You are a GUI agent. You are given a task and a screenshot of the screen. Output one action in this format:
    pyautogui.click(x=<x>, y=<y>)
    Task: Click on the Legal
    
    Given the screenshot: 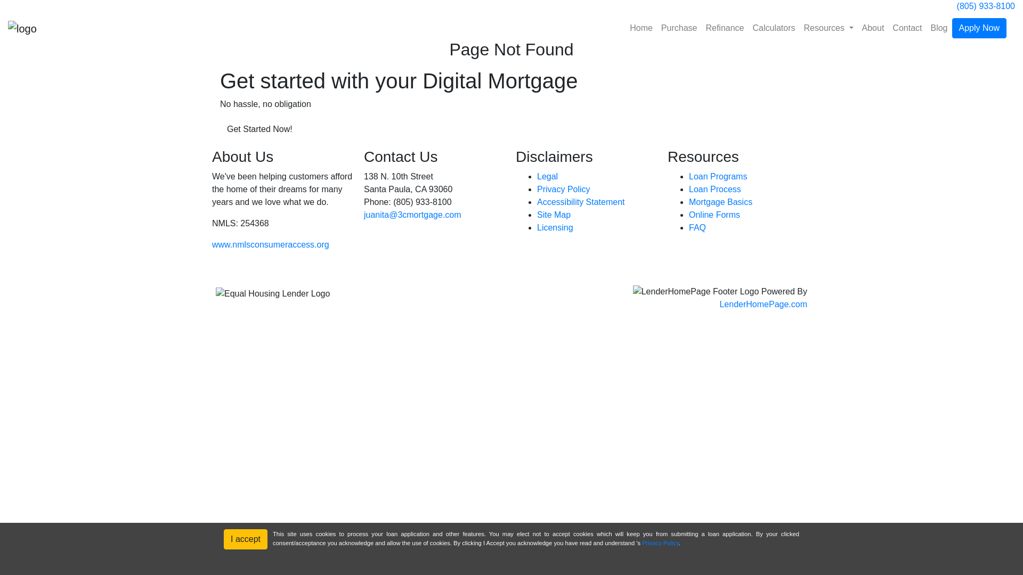 What is the action you would take?
    pyautogui.click(x=548, y=177)
    